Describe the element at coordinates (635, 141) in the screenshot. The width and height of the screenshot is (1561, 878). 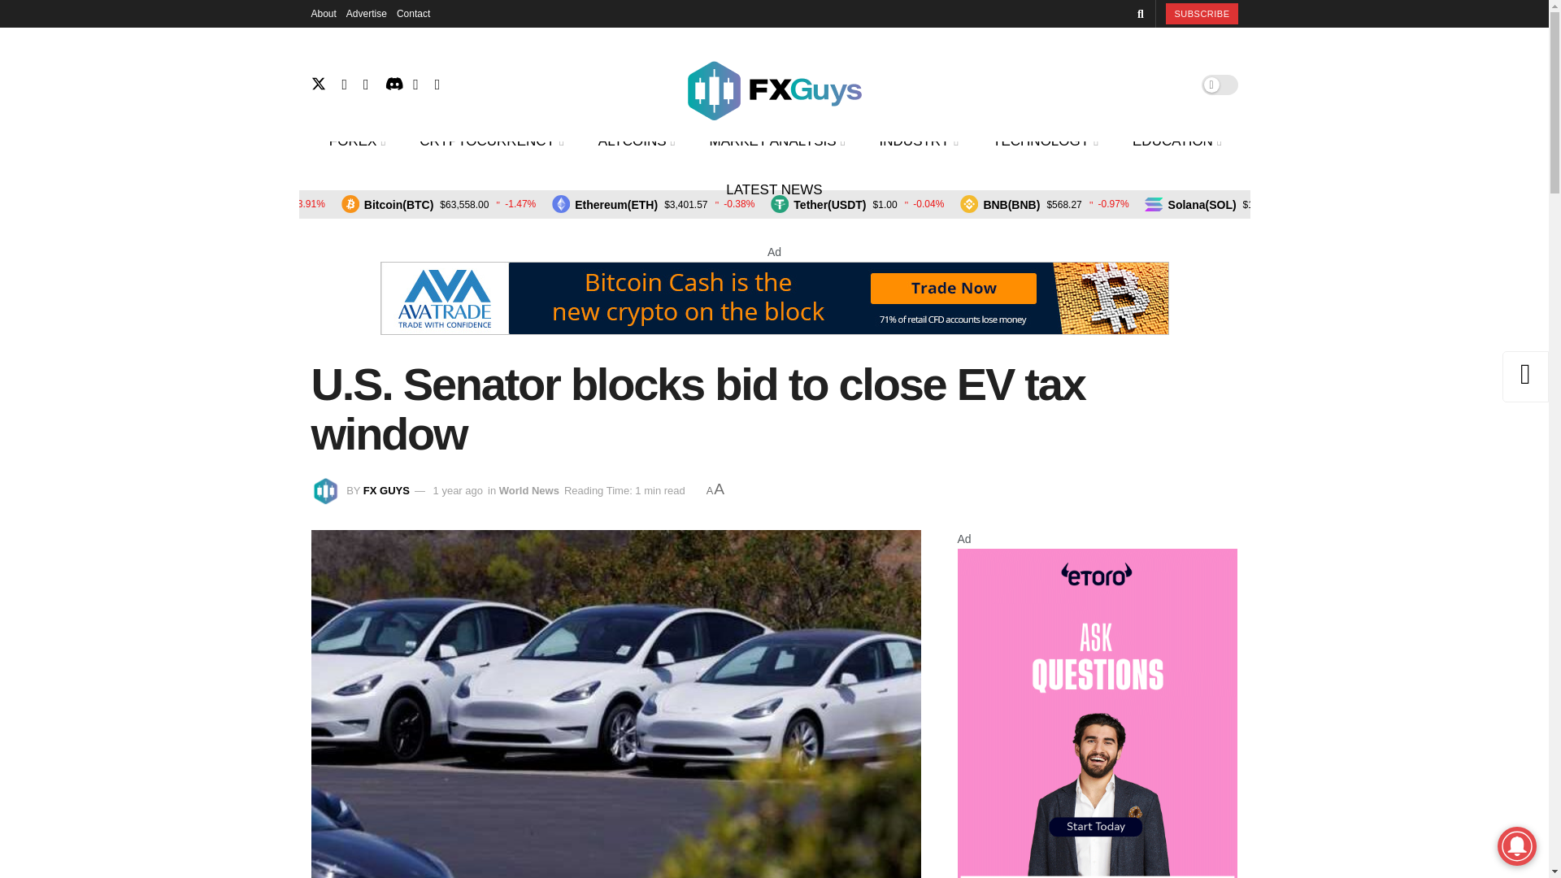
I see `ALTCOINS` at that location.